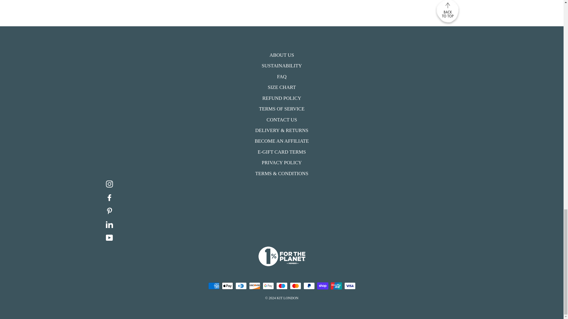  I want to click on American Express, so click(214, 286).